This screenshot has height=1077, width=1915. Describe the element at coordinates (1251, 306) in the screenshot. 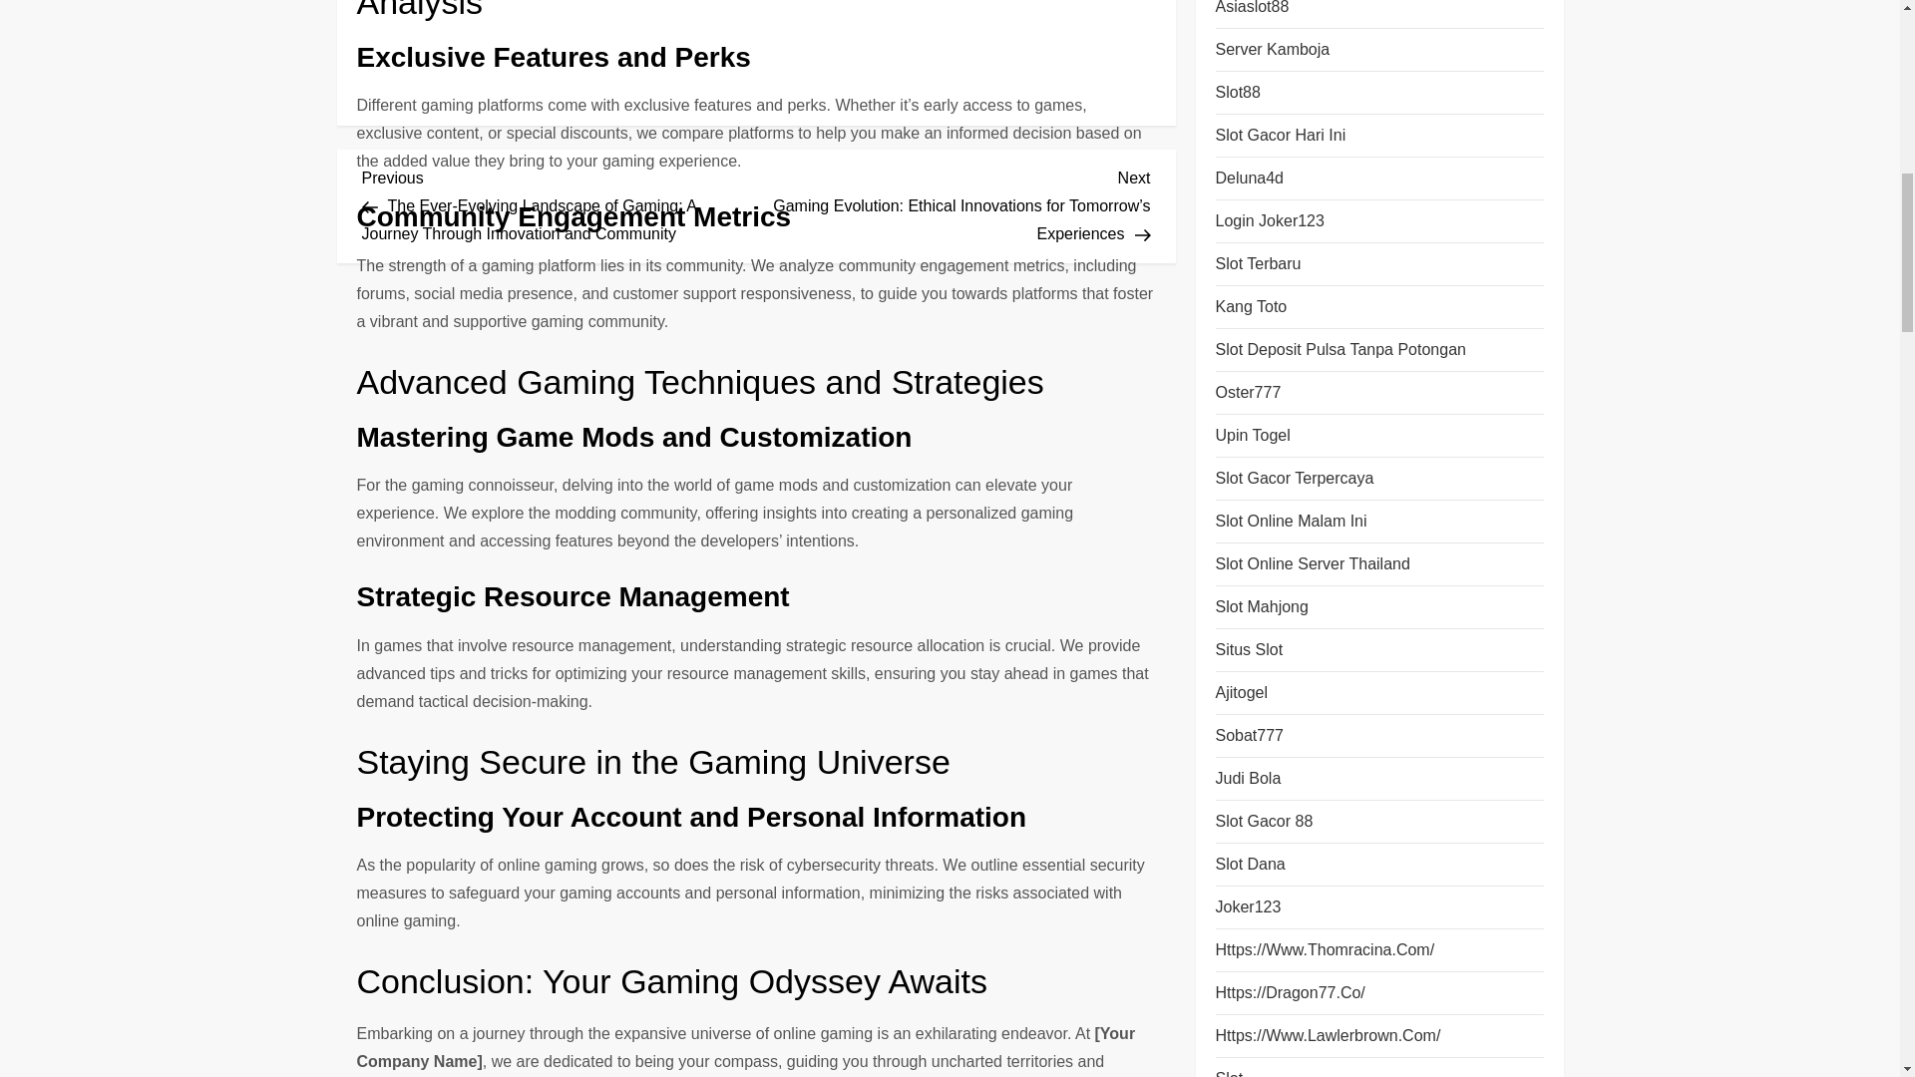

I see `Kang Toto` at that location.